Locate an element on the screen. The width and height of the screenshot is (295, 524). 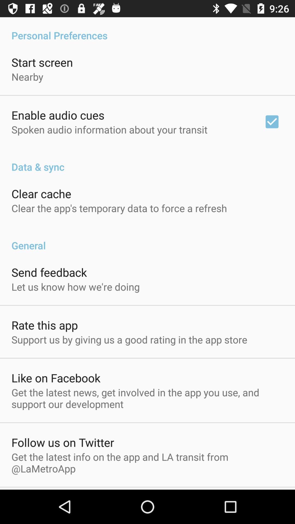
scroll to the spoken audio information item is located at coordinates (109, 129).